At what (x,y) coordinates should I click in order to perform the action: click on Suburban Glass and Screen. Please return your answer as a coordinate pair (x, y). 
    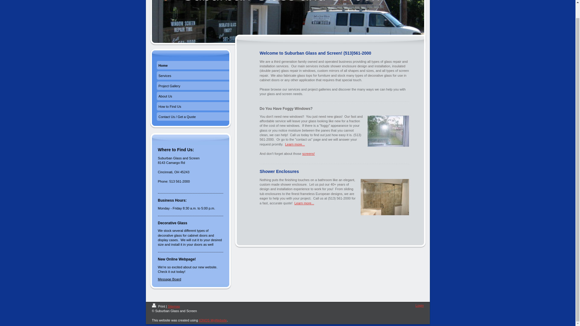
    Looking at the image, I should click on (281, 2).